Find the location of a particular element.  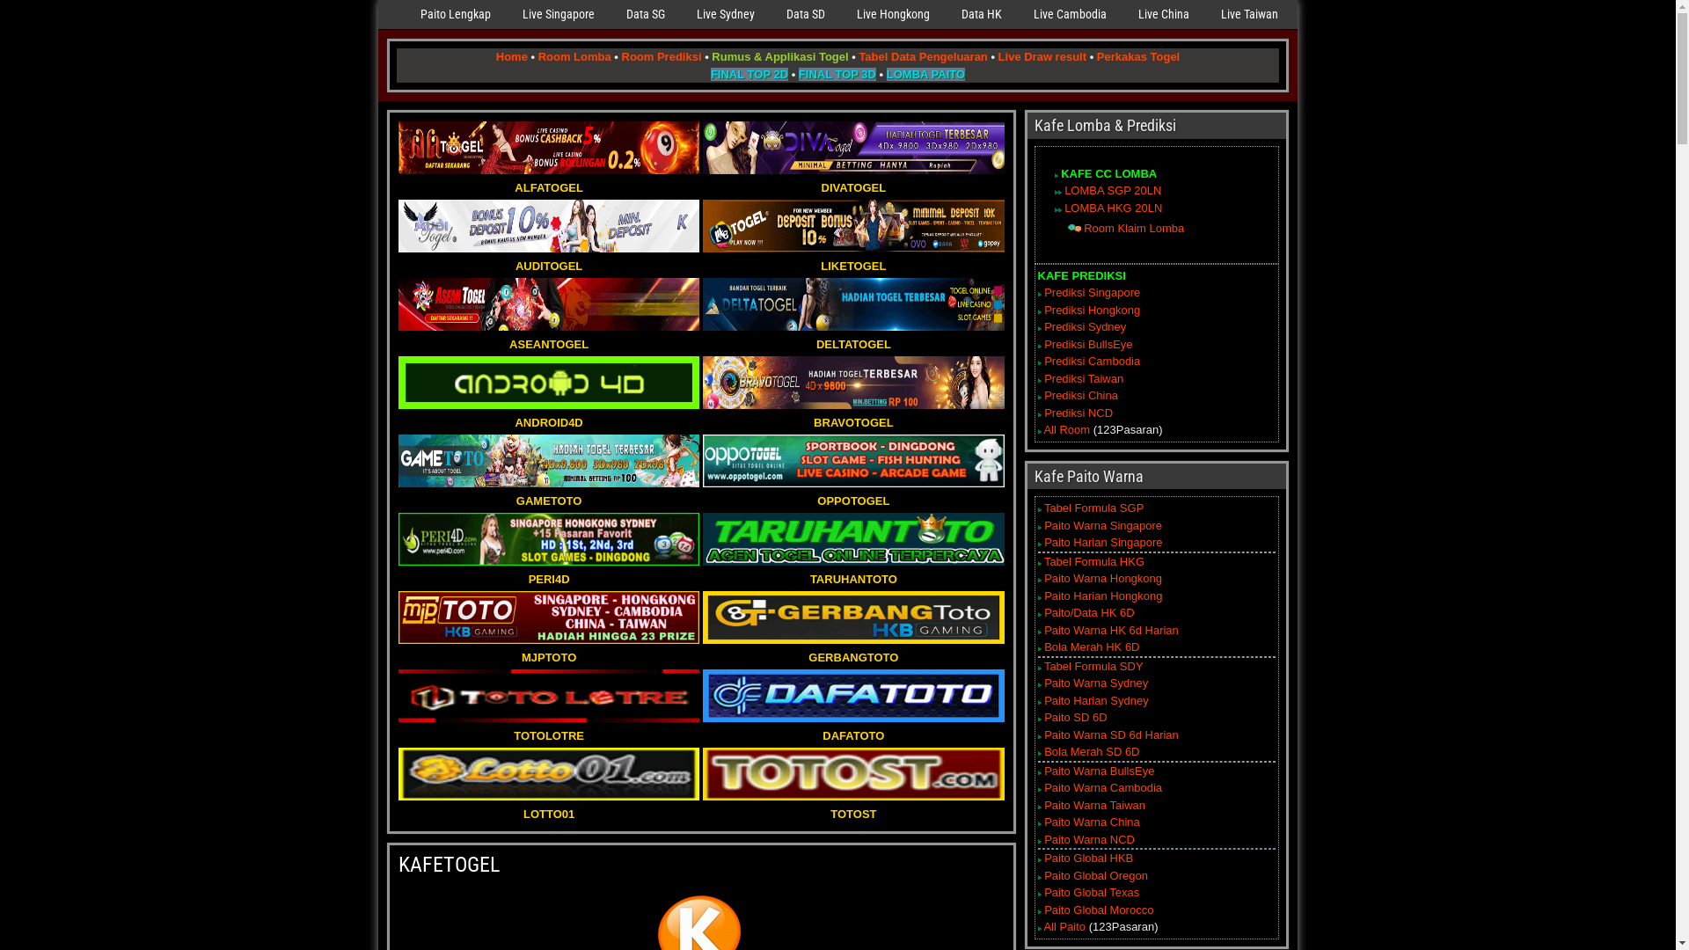

Paito Warna Taiwan is located at coordinates (1094, 806).